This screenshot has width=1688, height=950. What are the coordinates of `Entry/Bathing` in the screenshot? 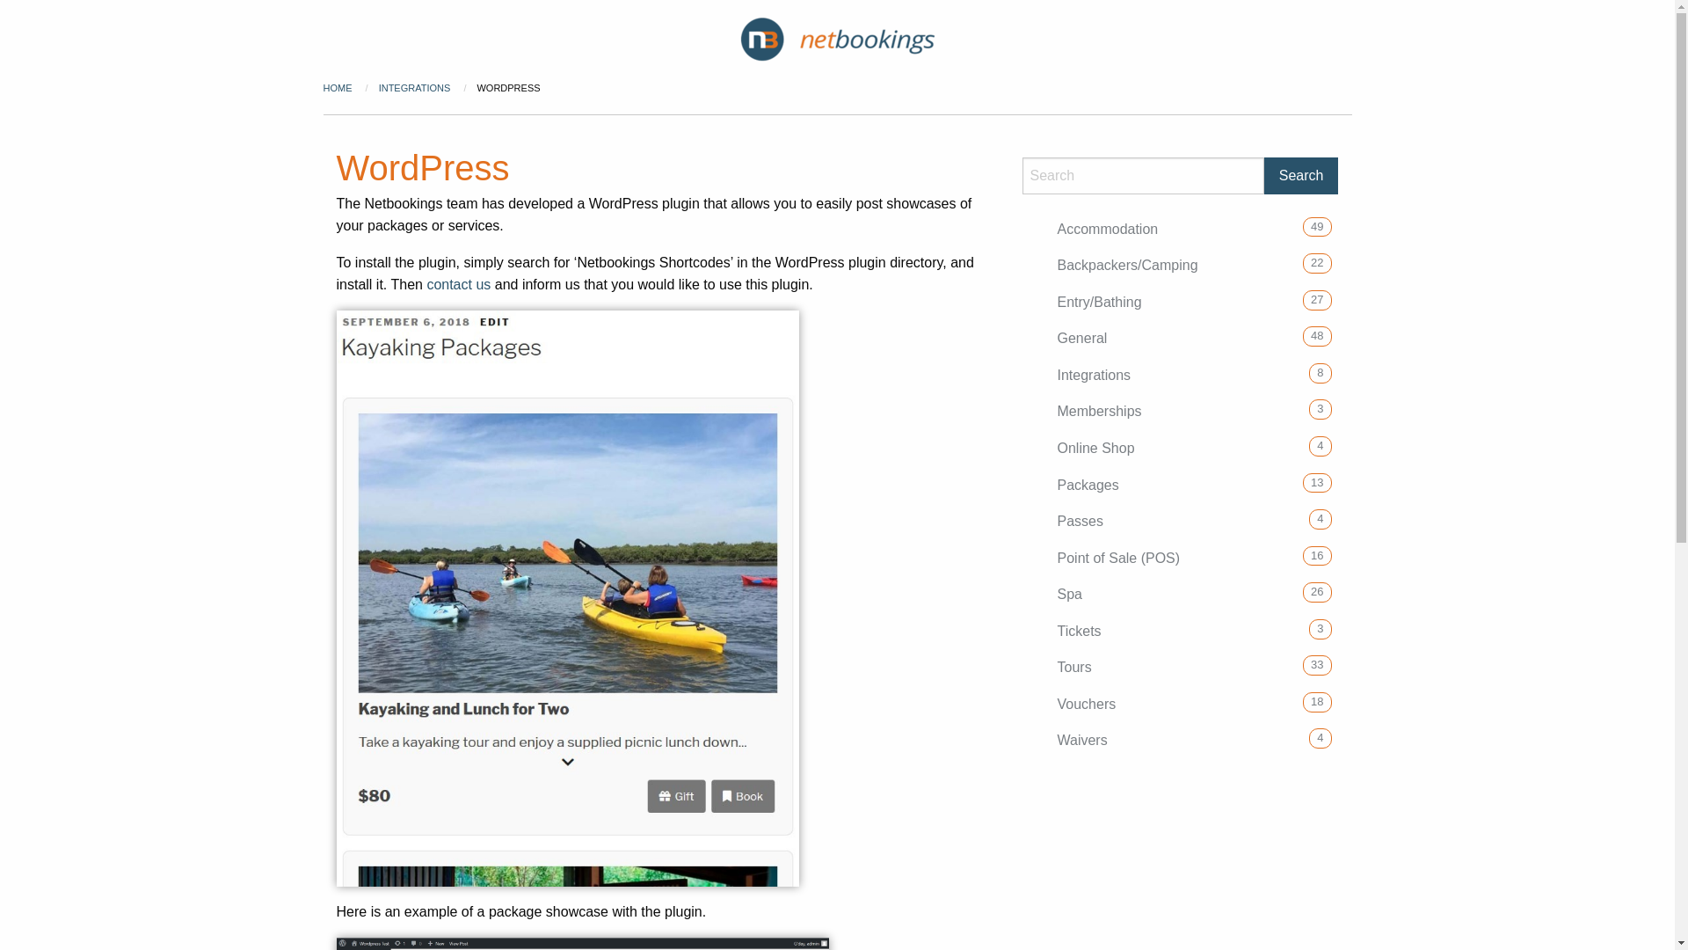 It's located at (1099, 303).